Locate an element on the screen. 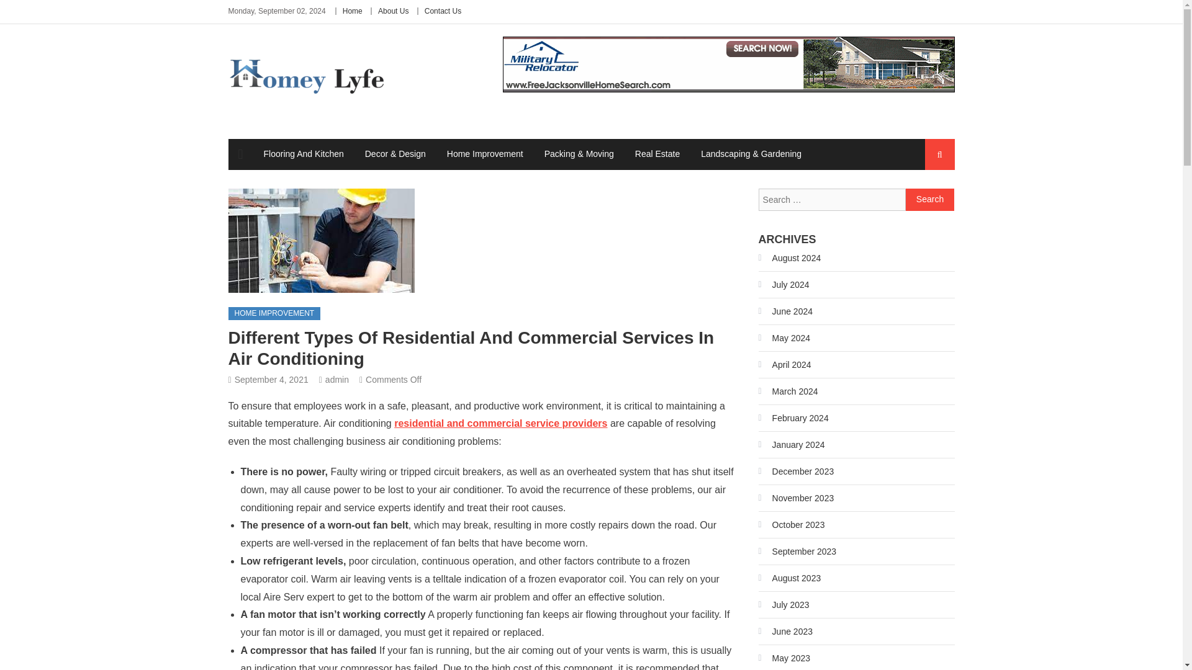 The image size is (1192, 670). Search is located at coordinates (928, 201).